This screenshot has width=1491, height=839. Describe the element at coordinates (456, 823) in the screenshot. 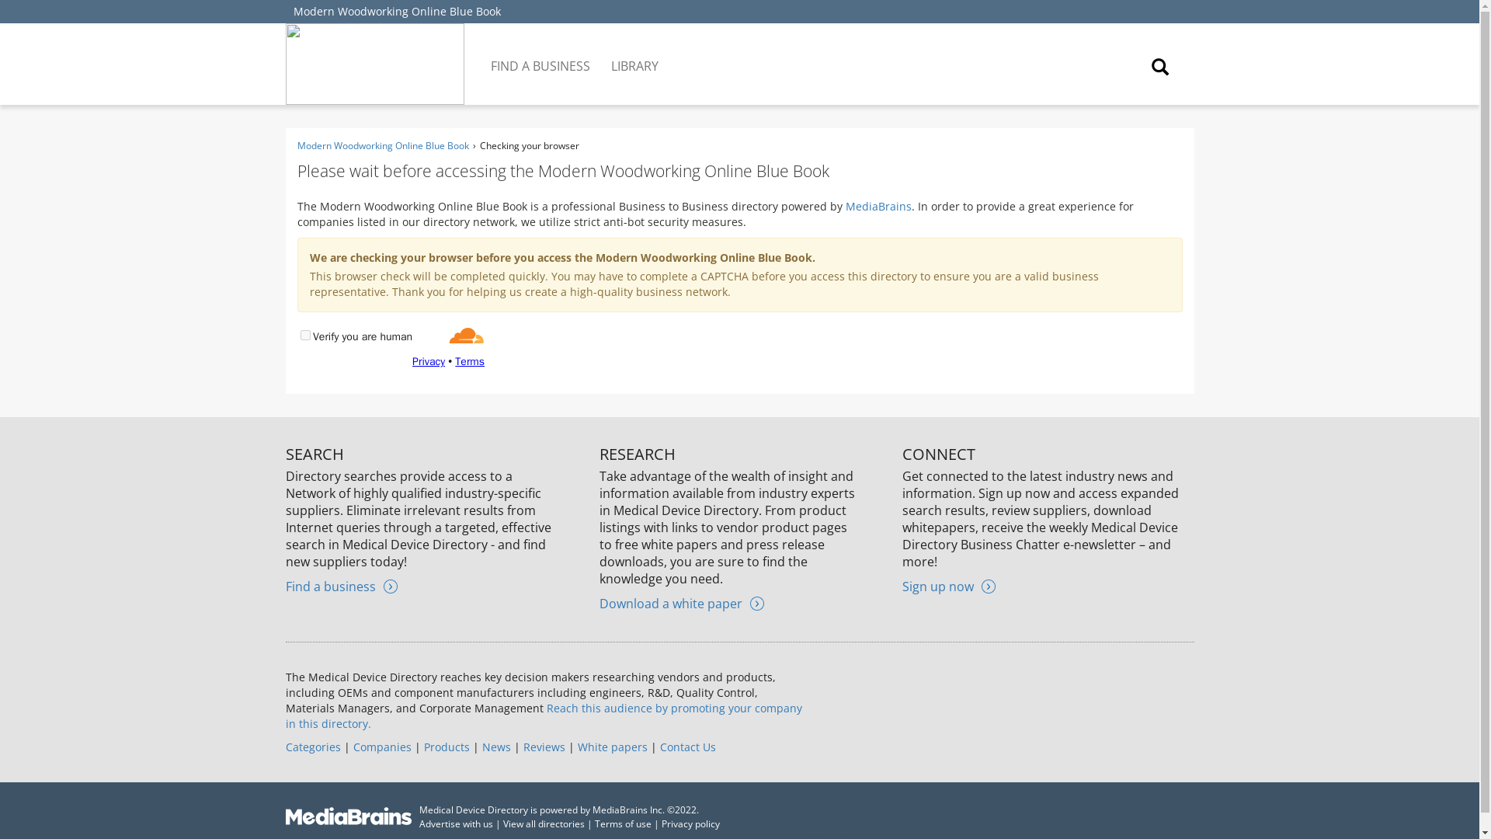

I see `Advertise with us` at that location.